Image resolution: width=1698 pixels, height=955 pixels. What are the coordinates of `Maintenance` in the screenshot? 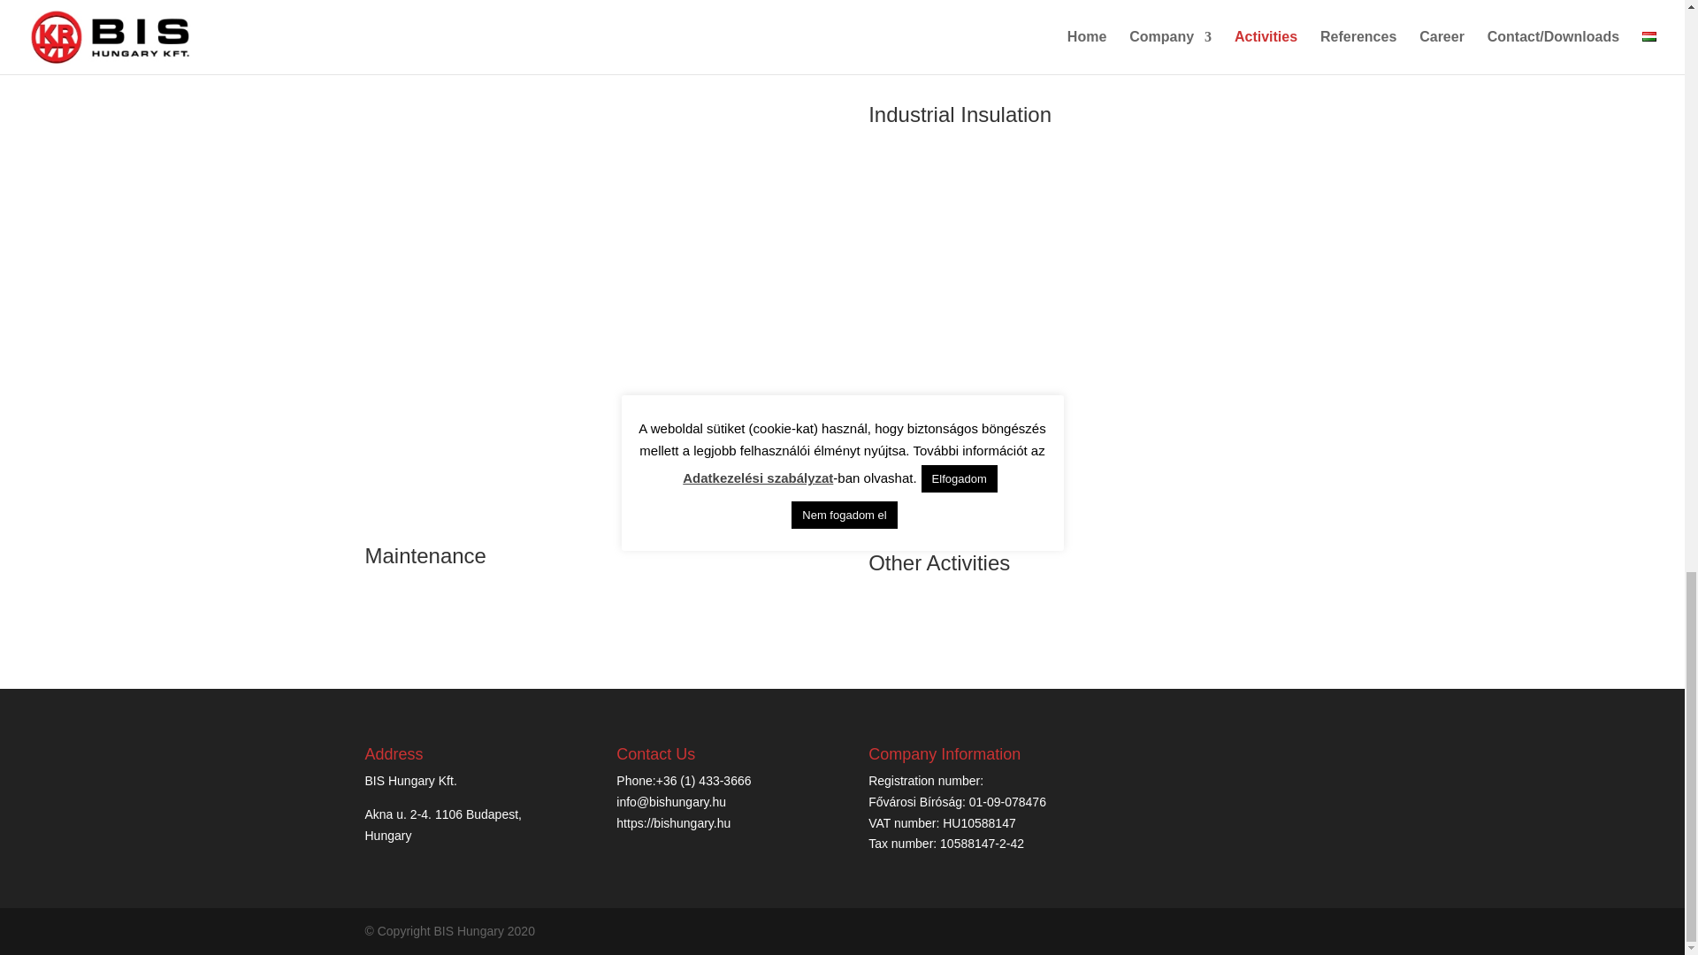 It's located at (424, 555).